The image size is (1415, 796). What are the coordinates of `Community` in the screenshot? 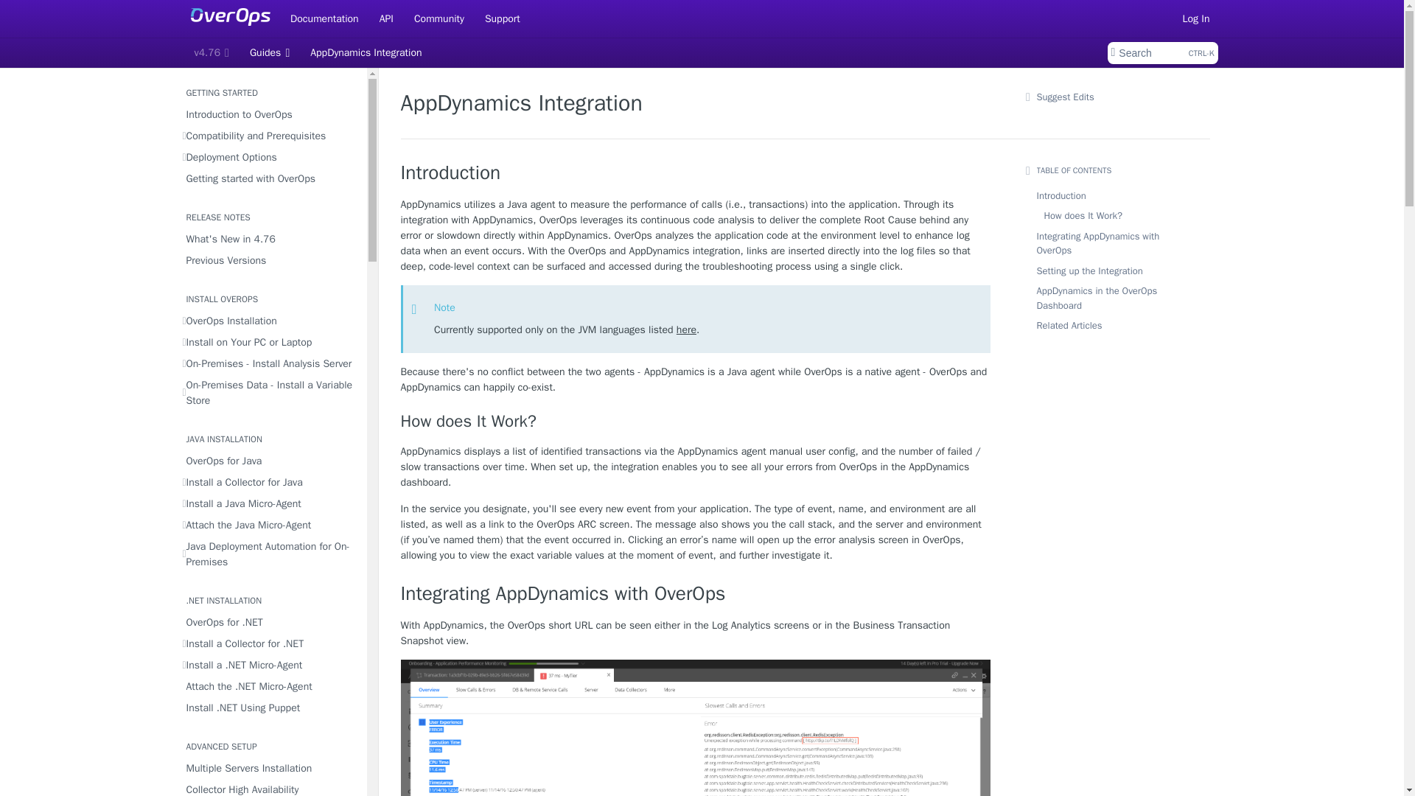 It's located at (211, 53).